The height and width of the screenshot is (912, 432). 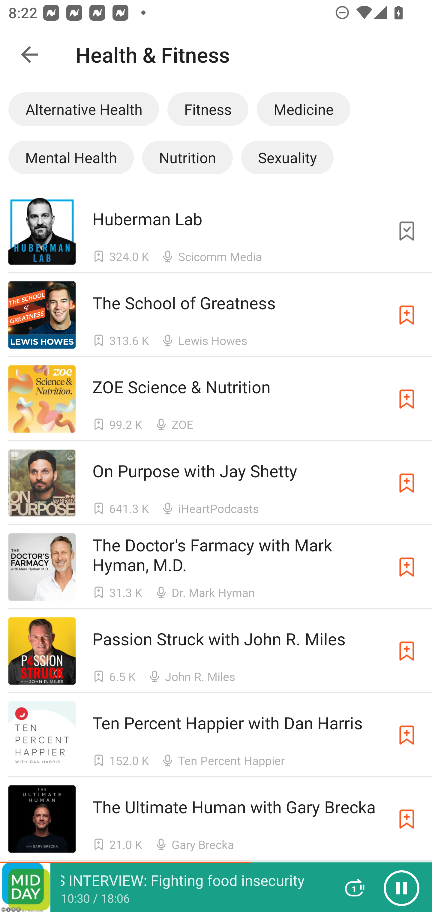 What do you see at coordinates (83, 109) in the screenshot?
I see `Alternative Health` at bounding box center [83, 109].